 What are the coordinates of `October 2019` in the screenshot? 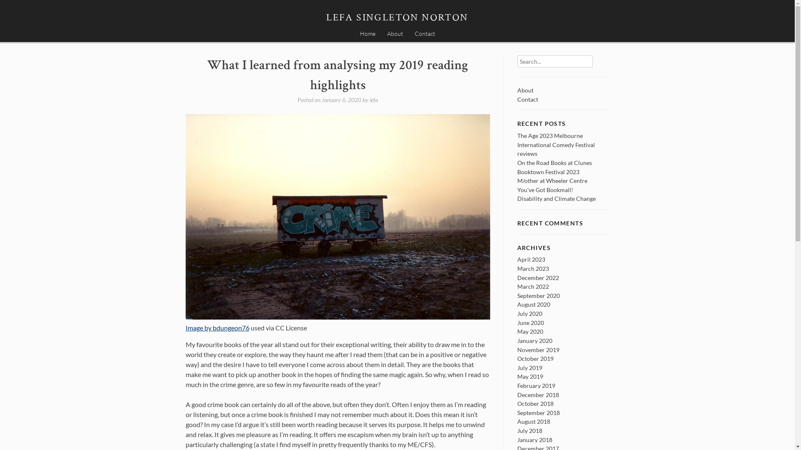 It's located at (536, 358).